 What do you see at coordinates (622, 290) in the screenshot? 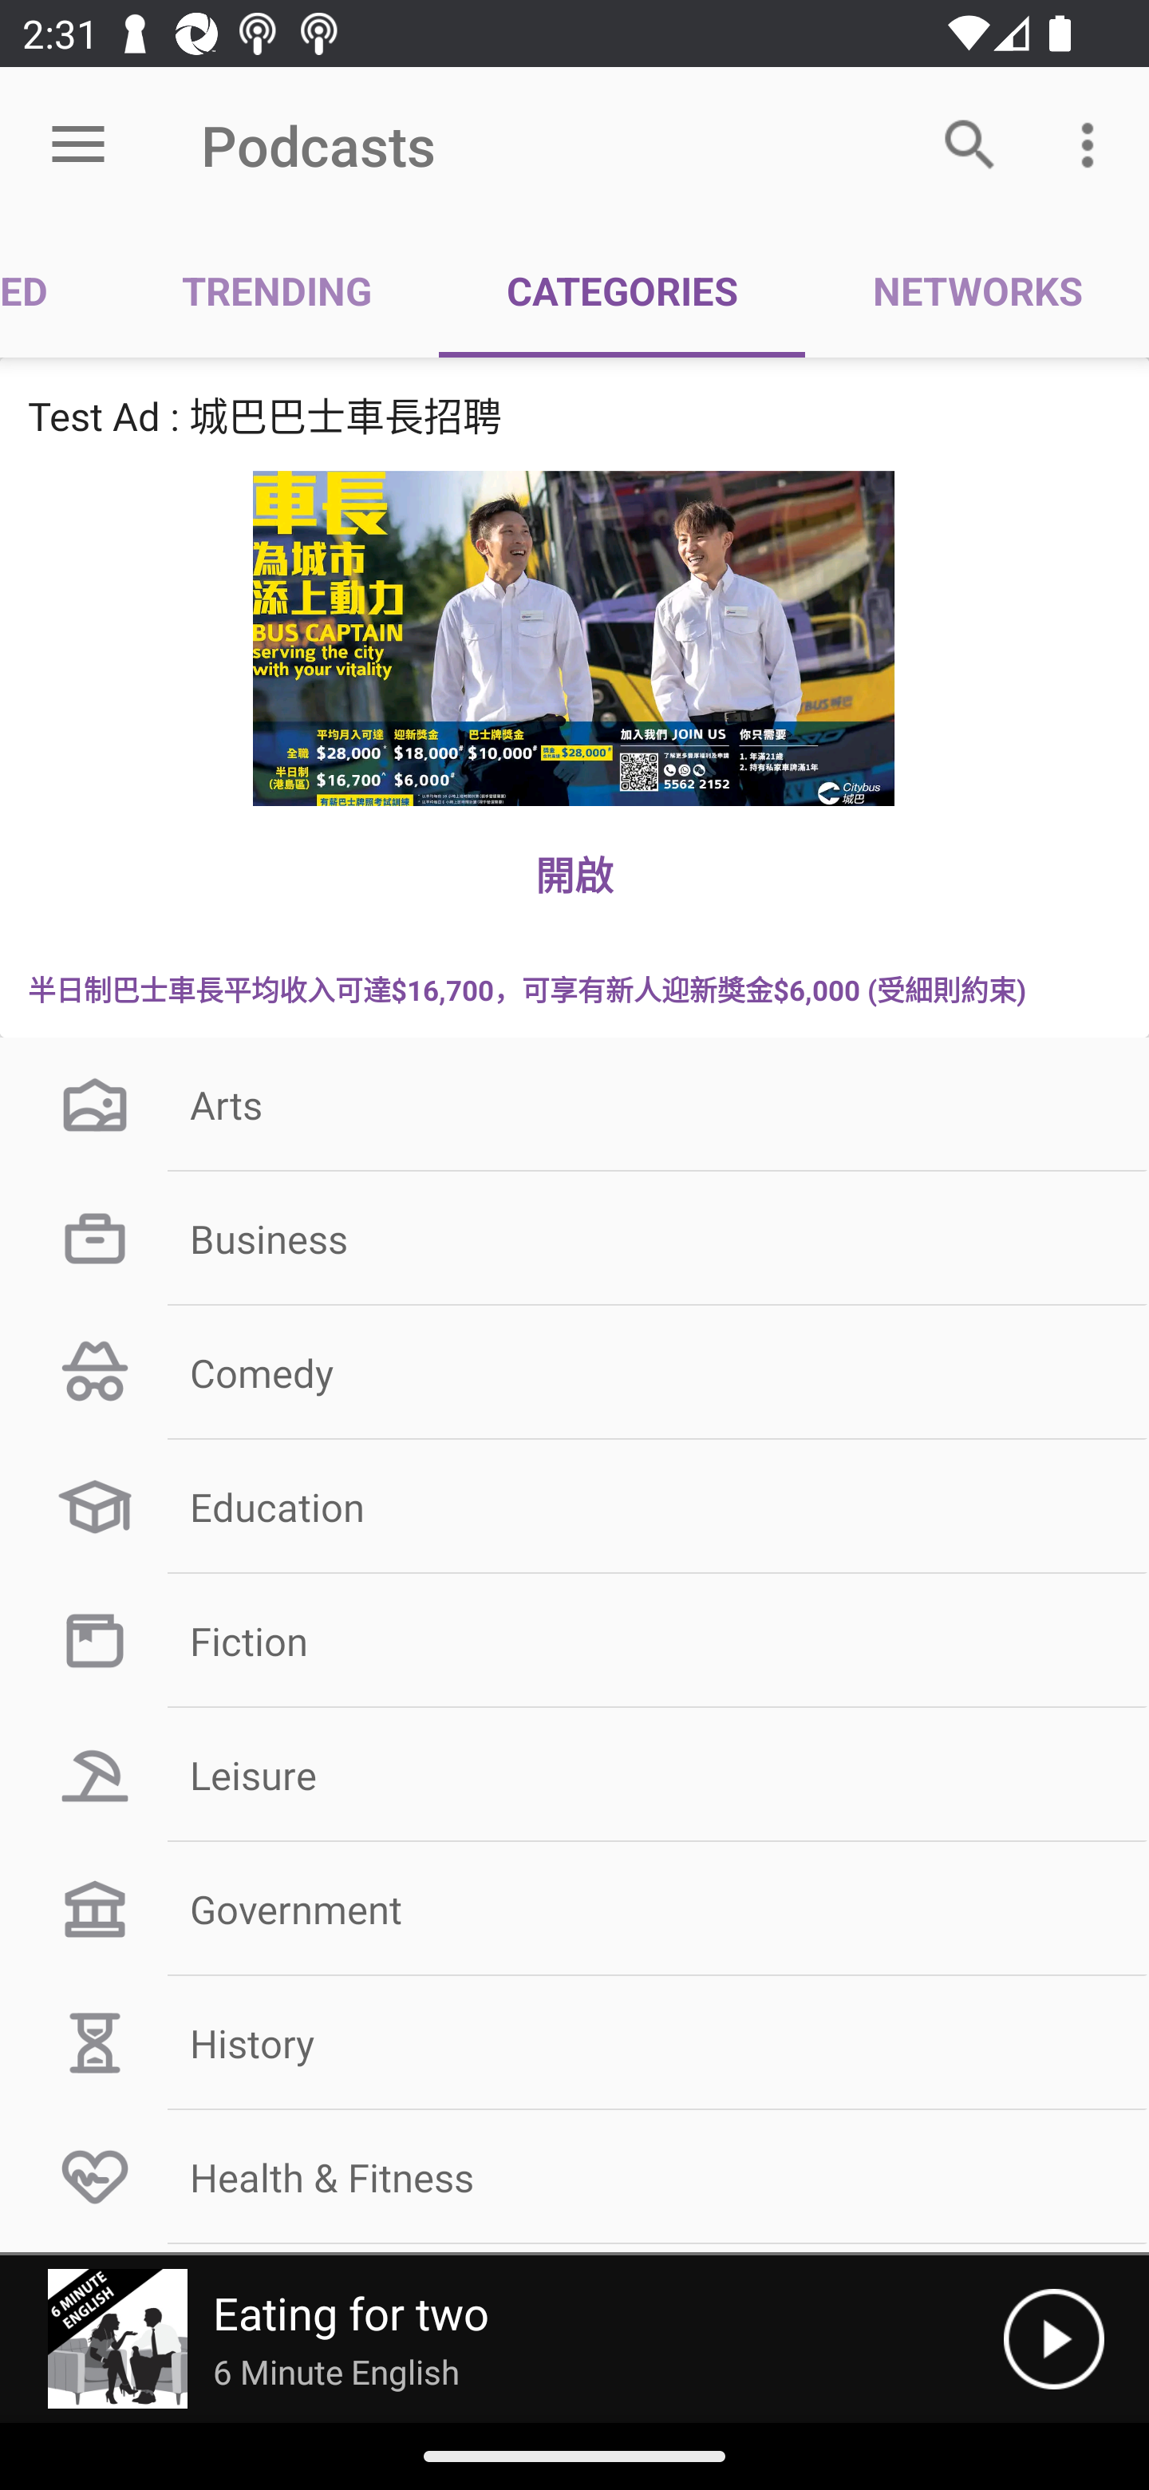
I see `CATEGORIES` at bounding box center [622, 290].